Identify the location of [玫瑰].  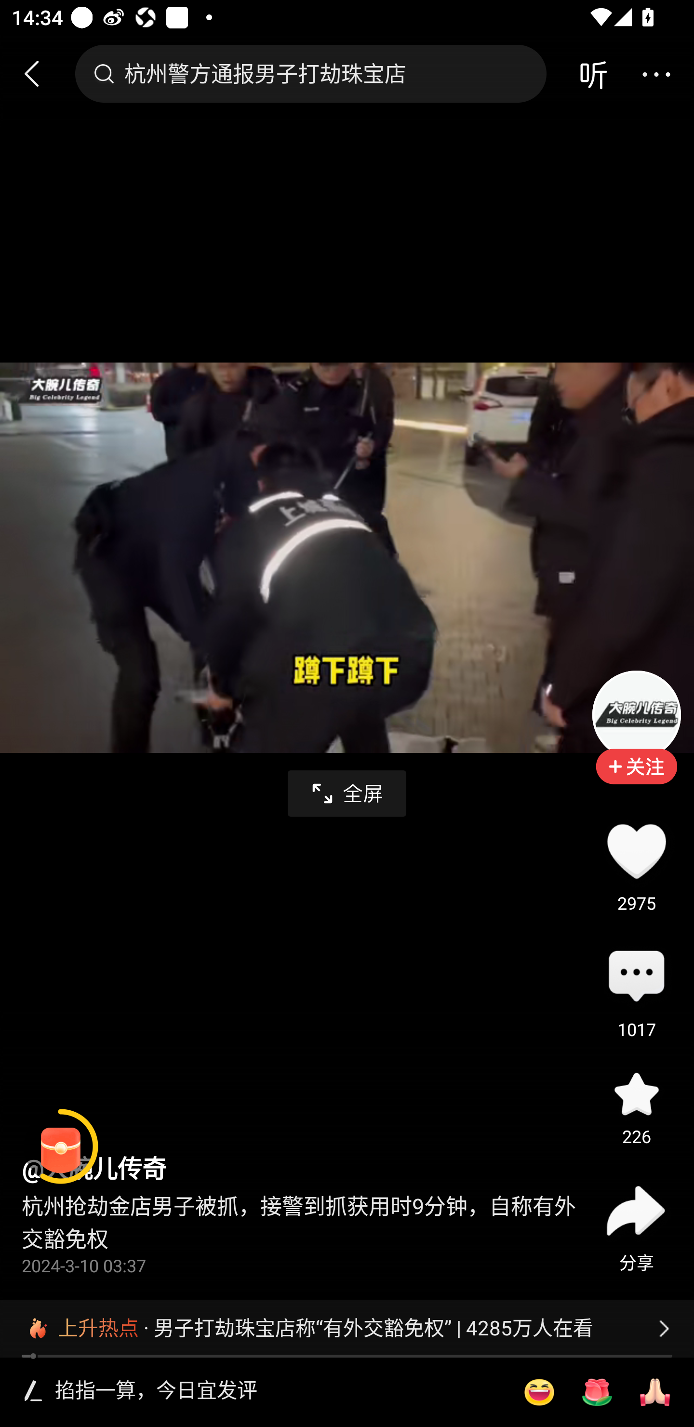
(597, 1392).